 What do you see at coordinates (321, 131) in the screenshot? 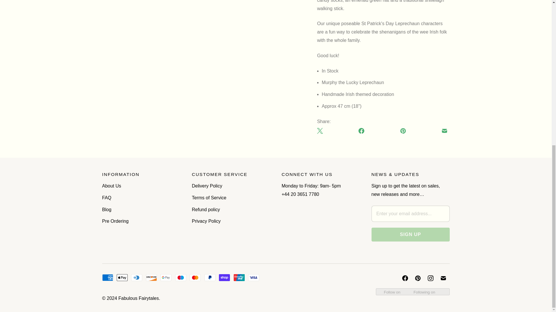
I see `Share on X` at bounding box center [321, 131].